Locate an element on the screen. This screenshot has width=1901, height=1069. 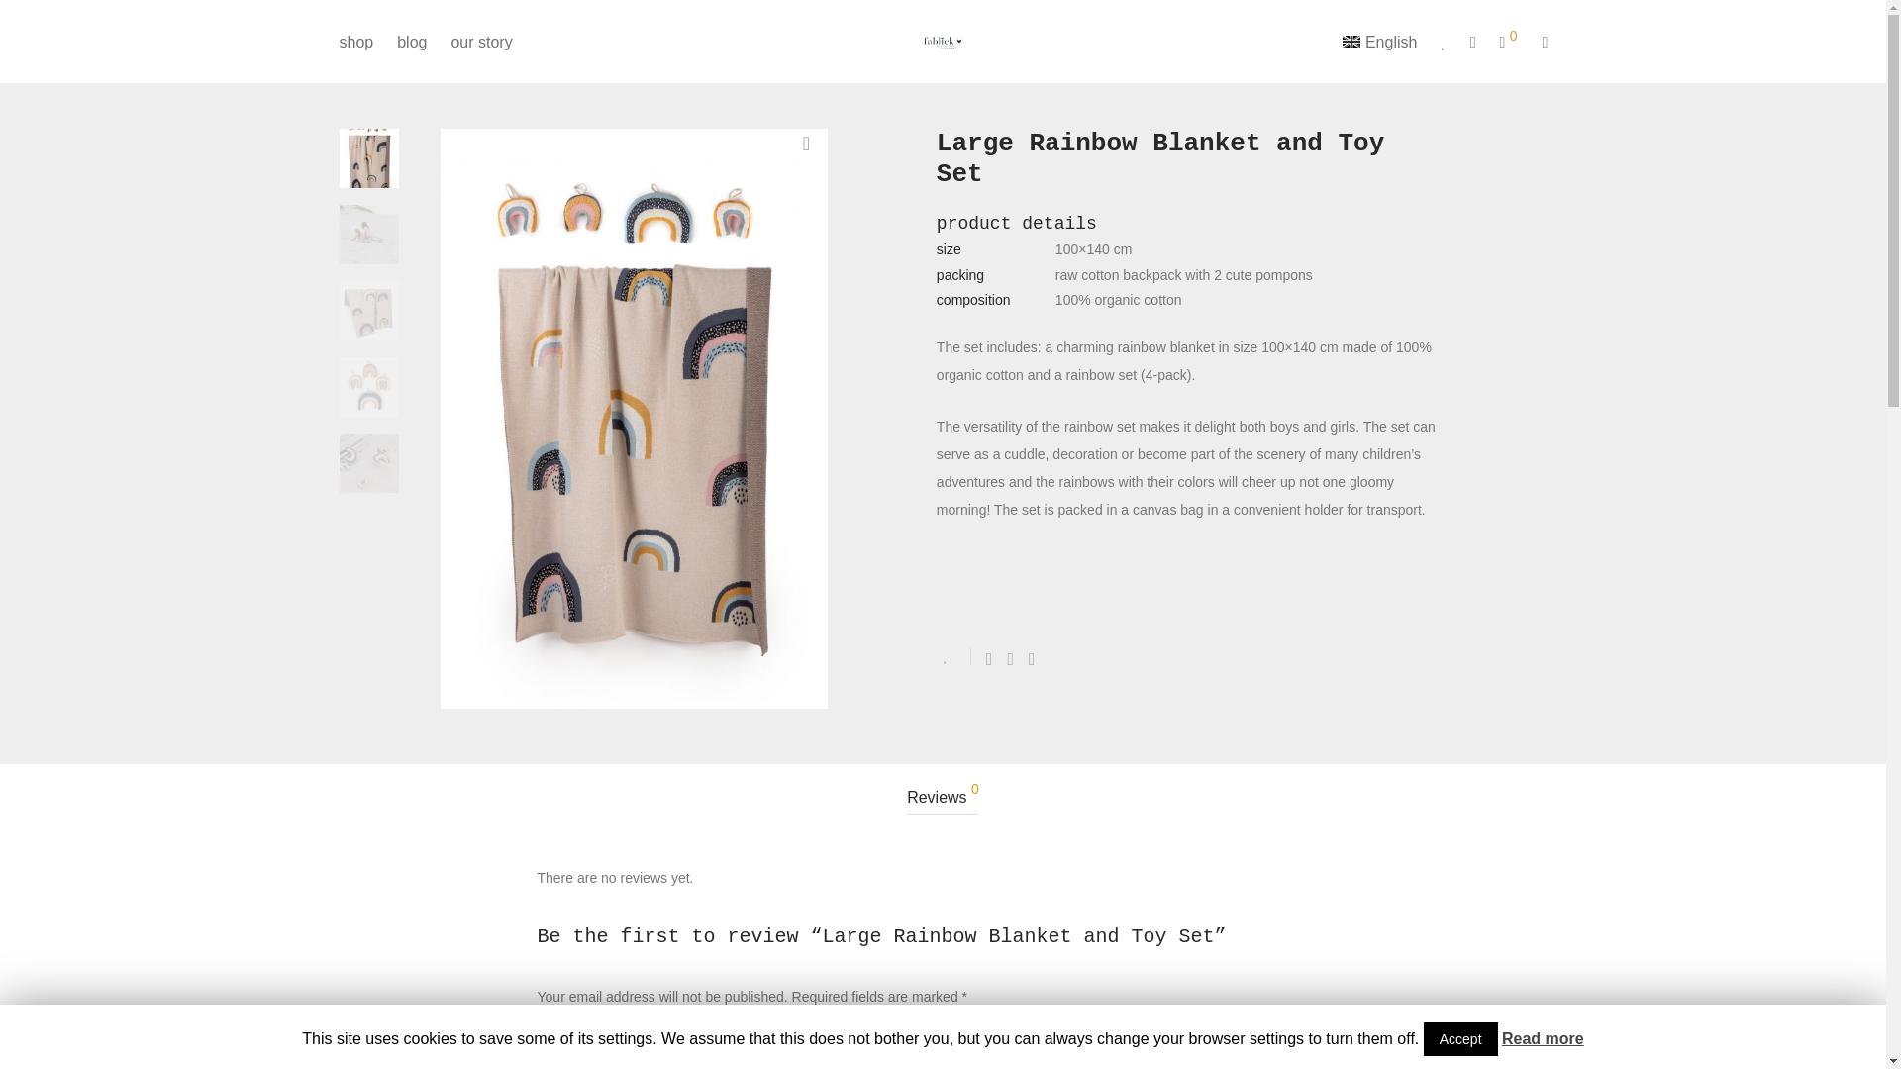
Add to Wishlist is located at coordinates (954, 655).